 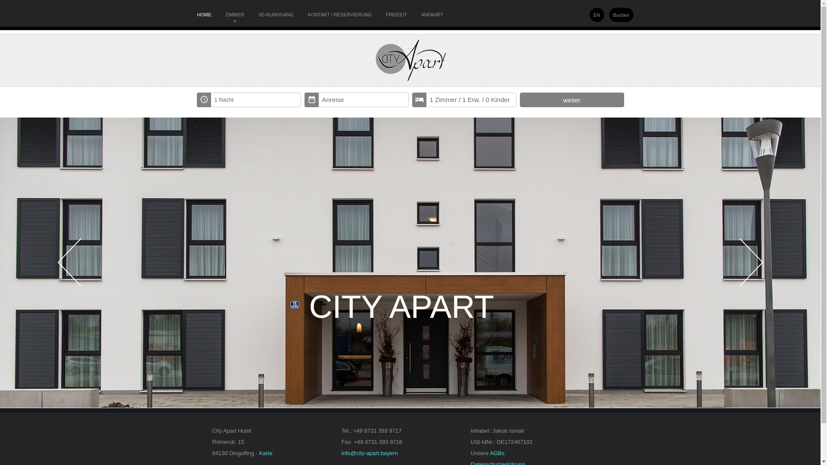 I want to click on ZIMMER, so click(x=235, y=15).